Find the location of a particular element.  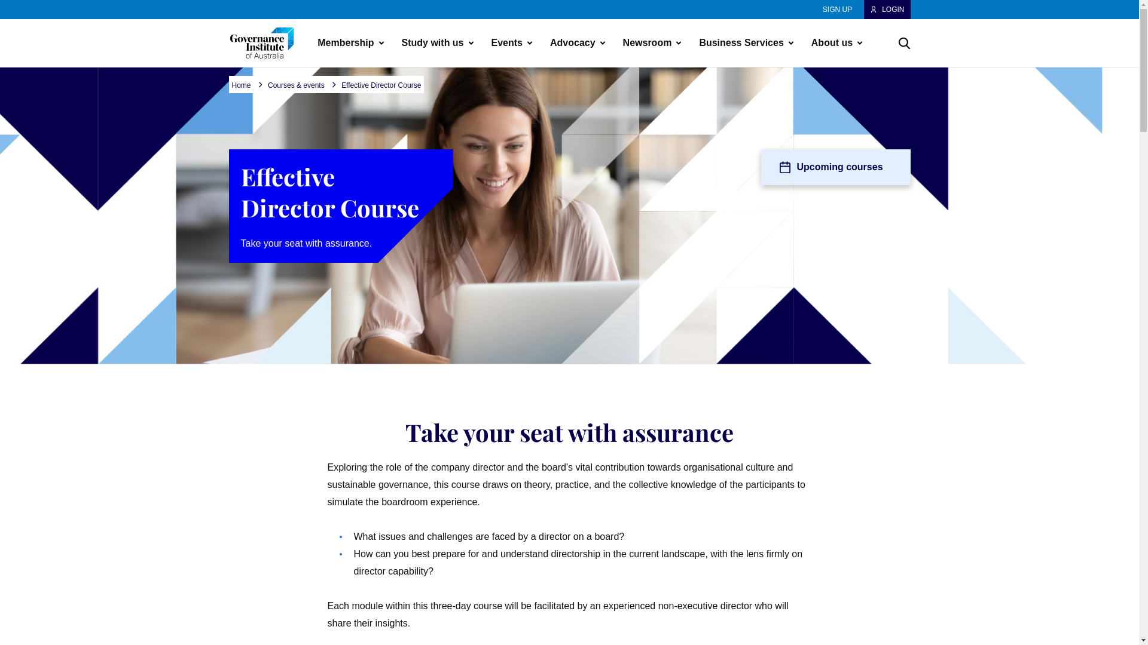

Events is located at coordinates (508, 43).